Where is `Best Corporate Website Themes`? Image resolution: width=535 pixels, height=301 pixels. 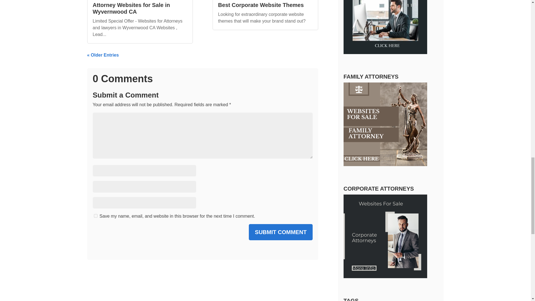 Best Corporate Website Themes is located at coordinates (261, 5).